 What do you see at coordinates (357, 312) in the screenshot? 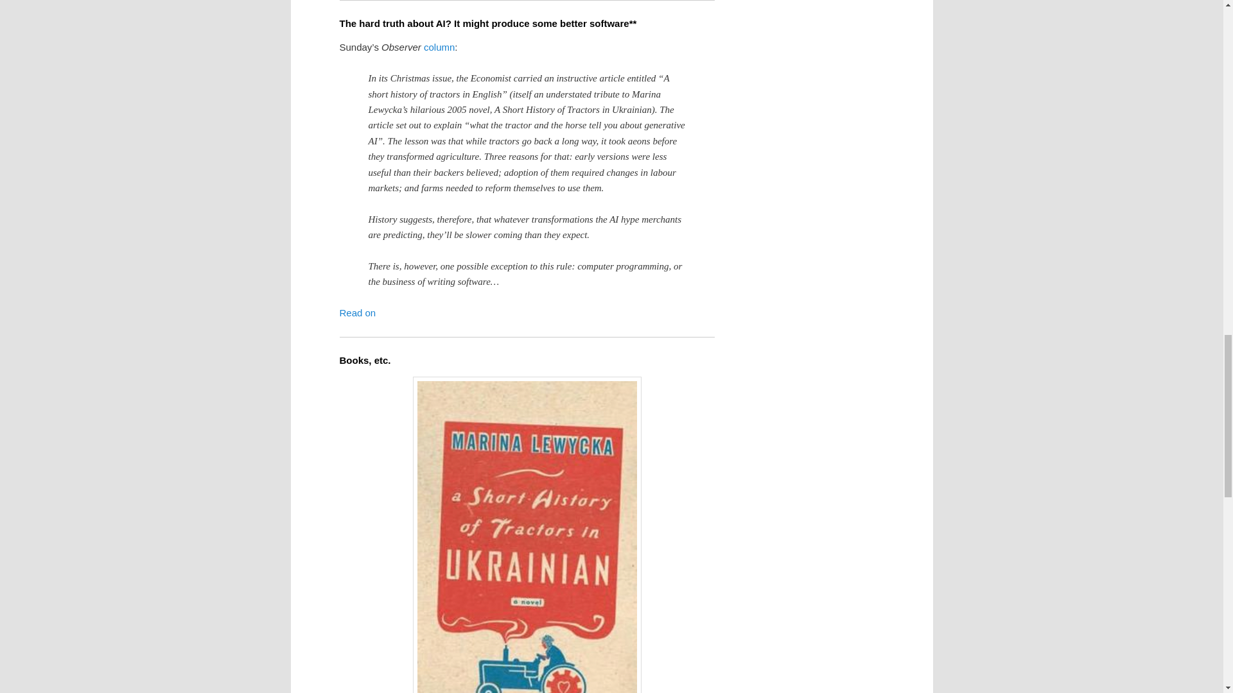
I see `Read on` at bounding box center [357, 312].